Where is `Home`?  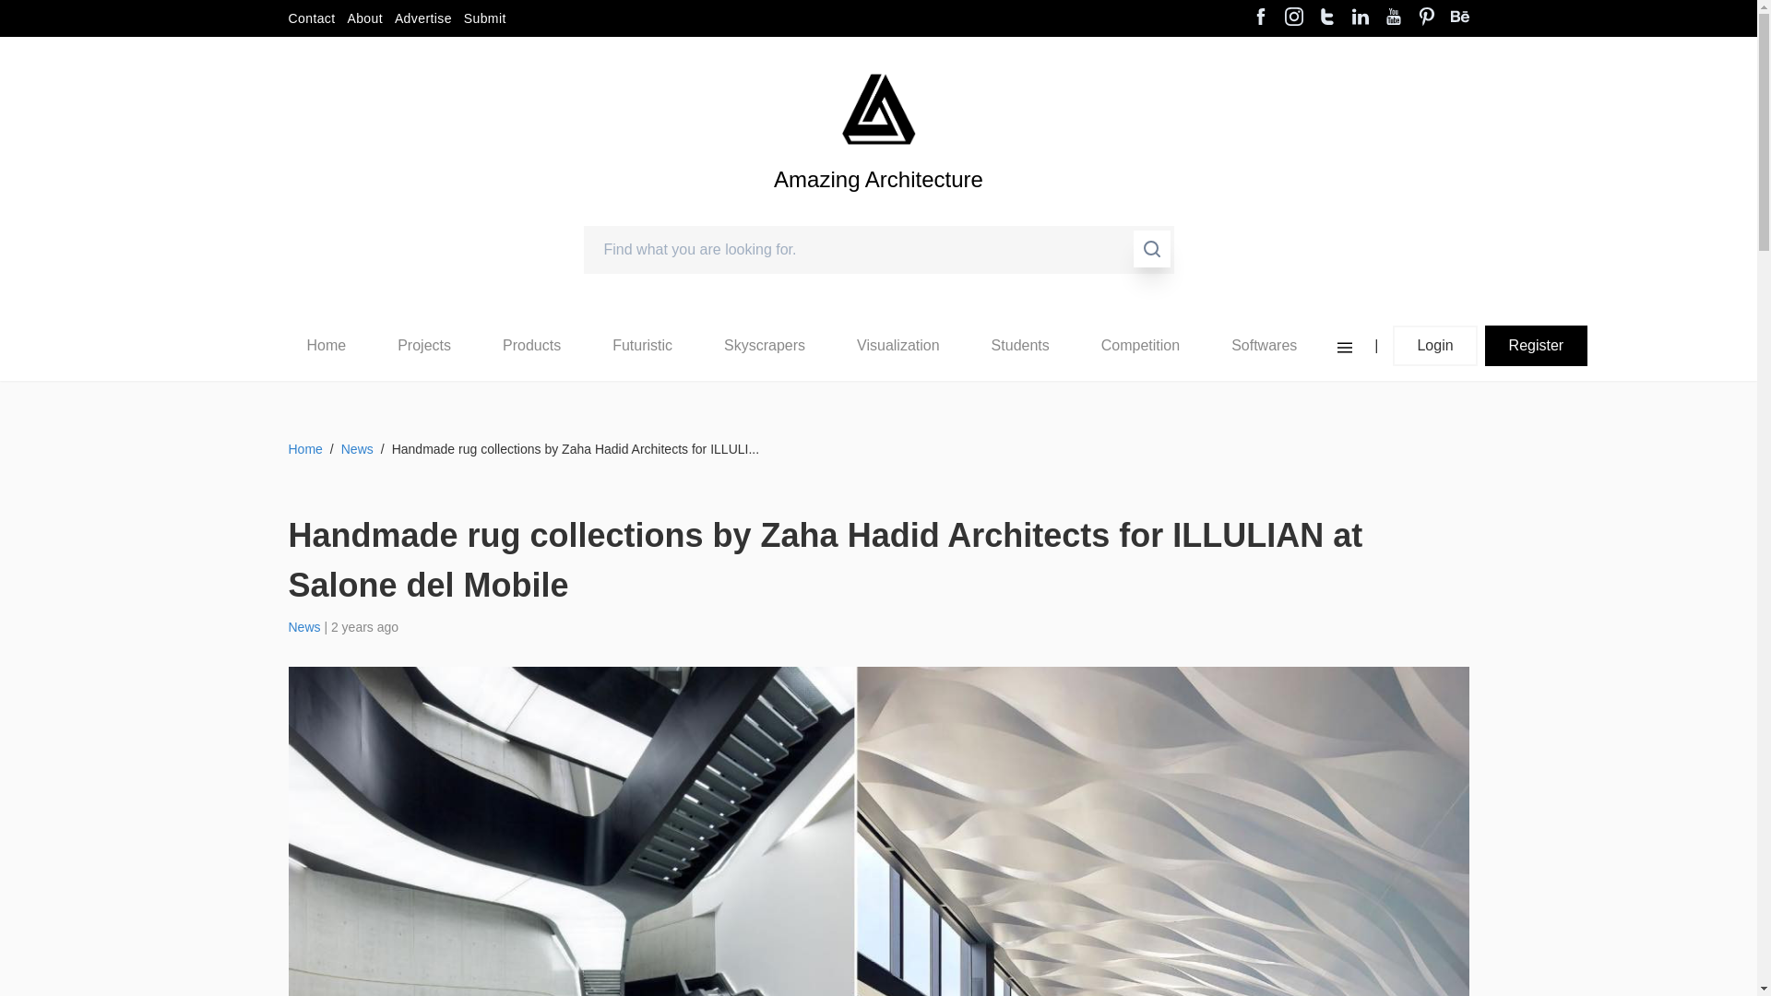
Home is located at coordinates (326, 345).